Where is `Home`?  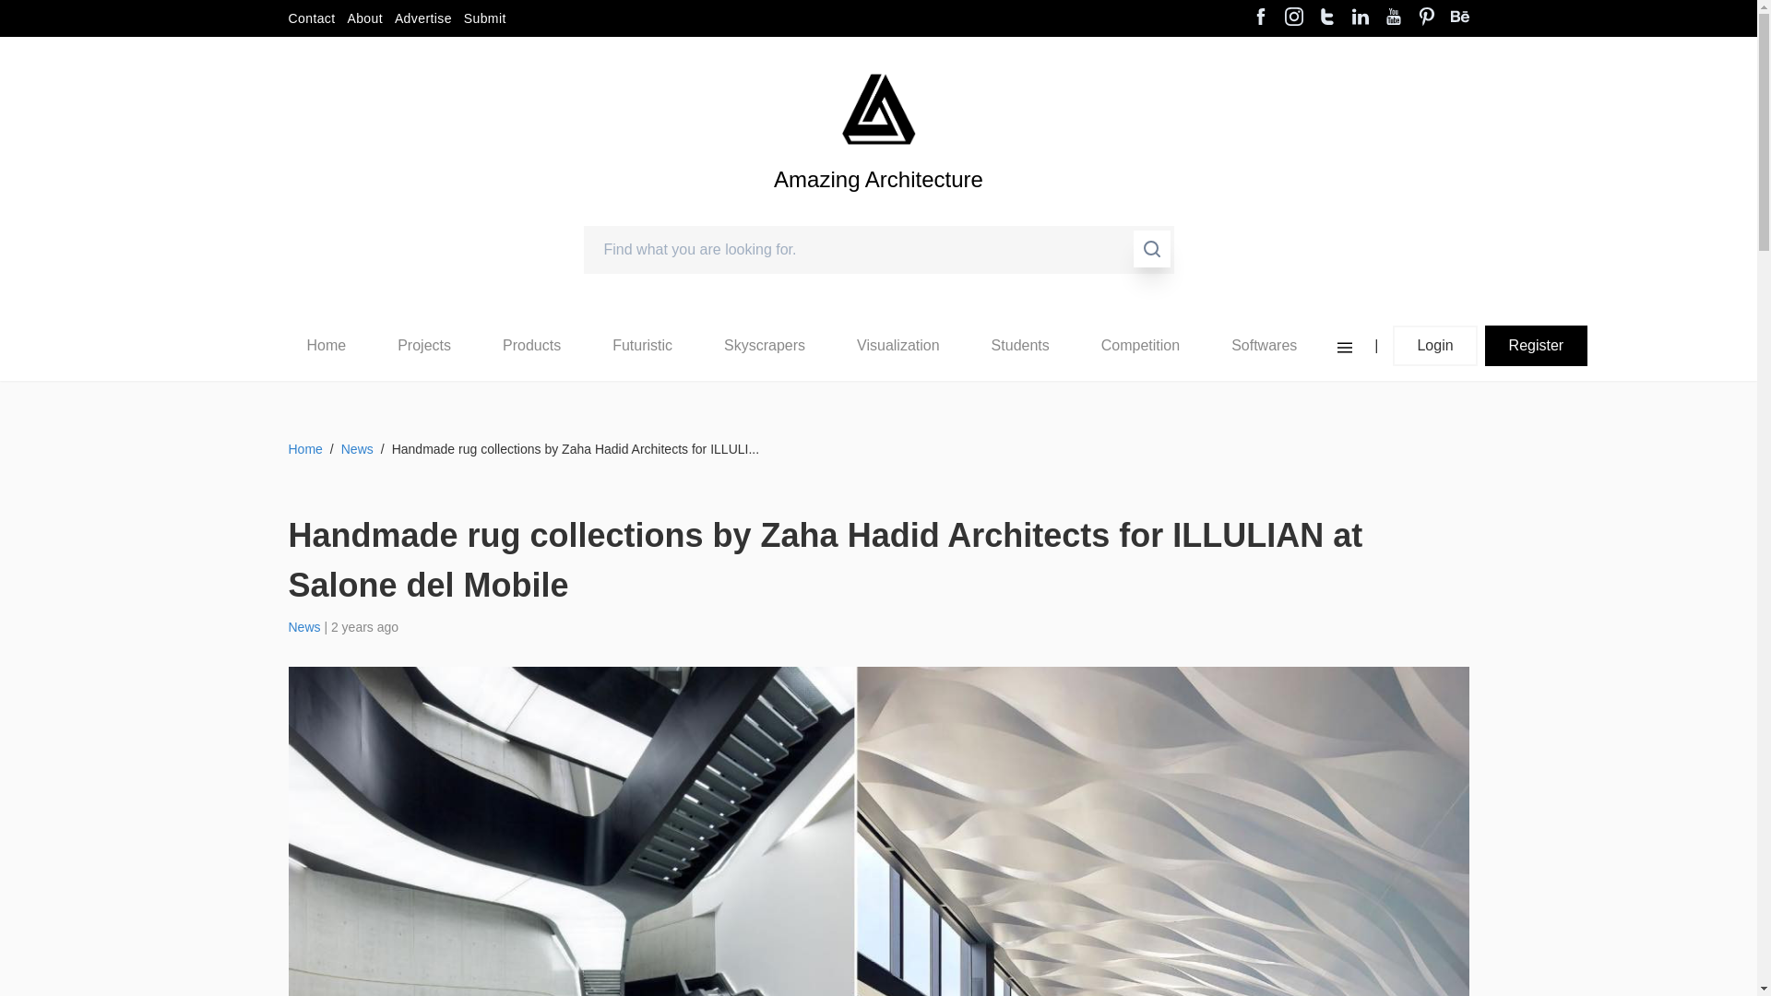
Home is located at coordinates (326, 345).